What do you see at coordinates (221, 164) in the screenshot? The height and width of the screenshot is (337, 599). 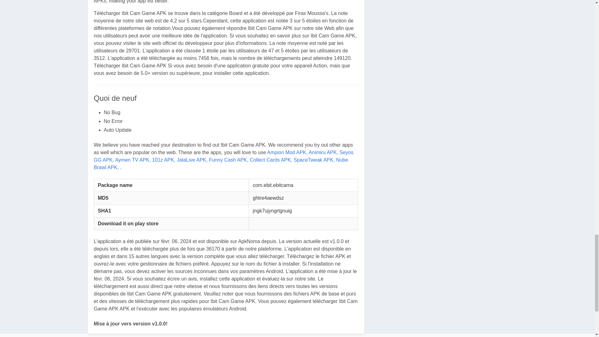 I see `Nube Brawl APK APK` at bounding box center [221, 164].